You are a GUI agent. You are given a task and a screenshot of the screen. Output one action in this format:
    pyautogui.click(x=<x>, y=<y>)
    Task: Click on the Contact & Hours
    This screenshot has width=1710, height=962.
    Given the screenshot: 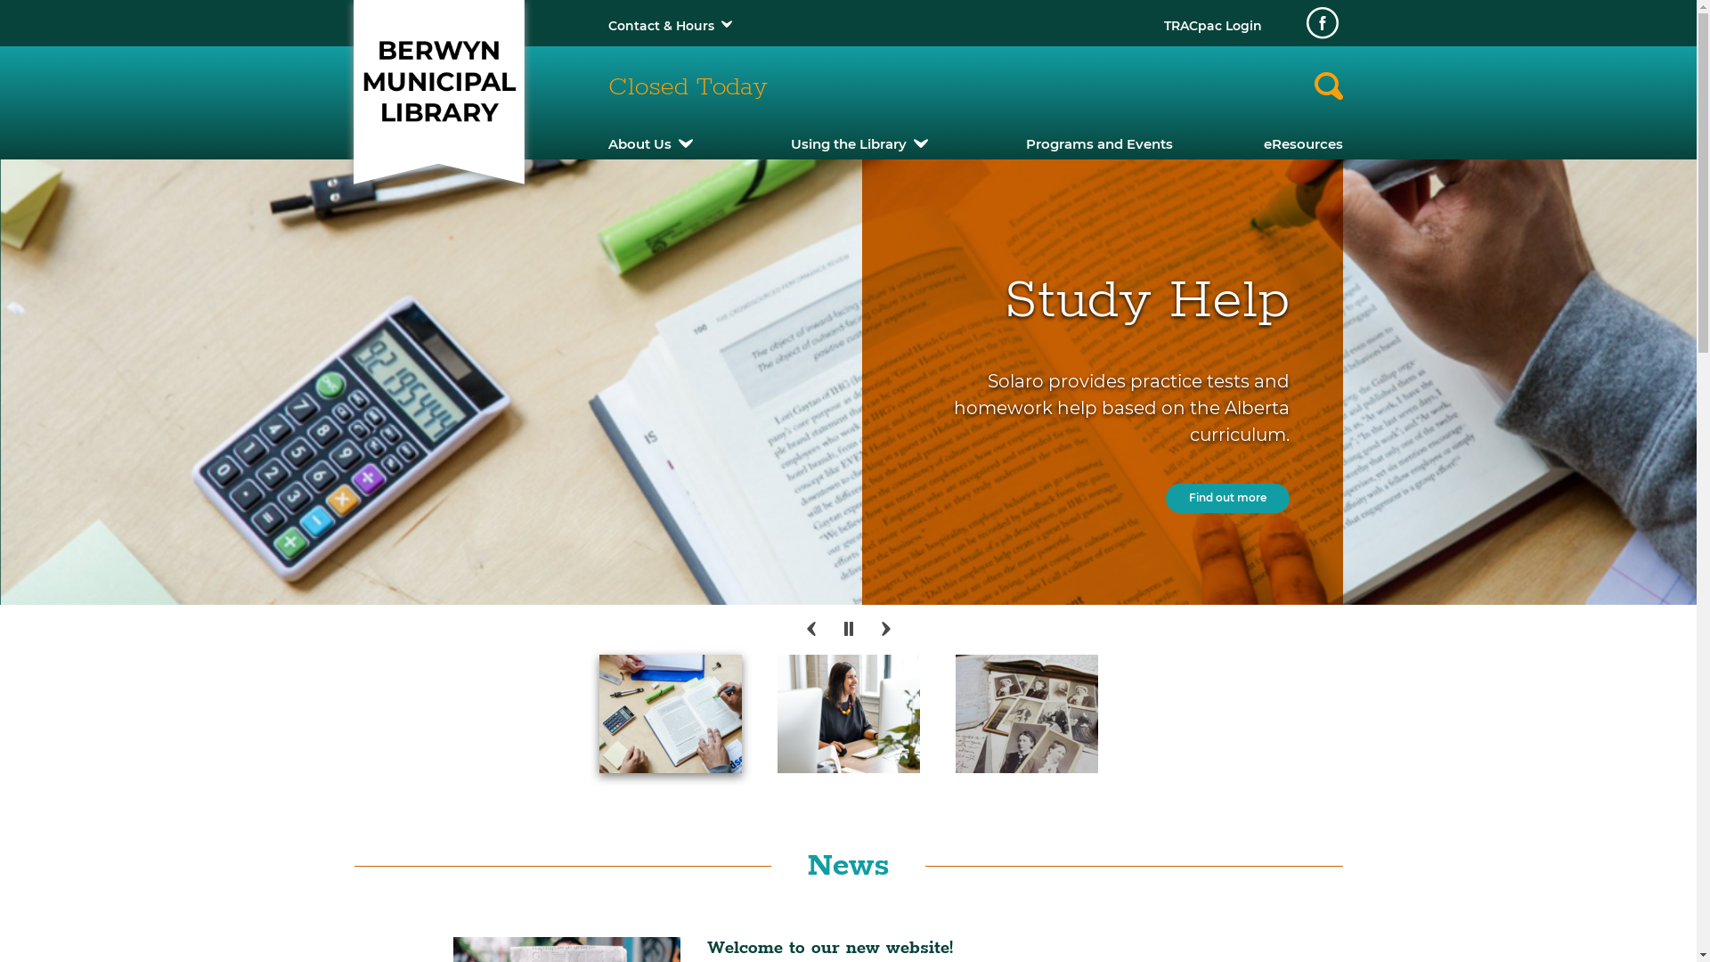 What is the action you would take?
    pyautogui.click(x=661, y=26)
    